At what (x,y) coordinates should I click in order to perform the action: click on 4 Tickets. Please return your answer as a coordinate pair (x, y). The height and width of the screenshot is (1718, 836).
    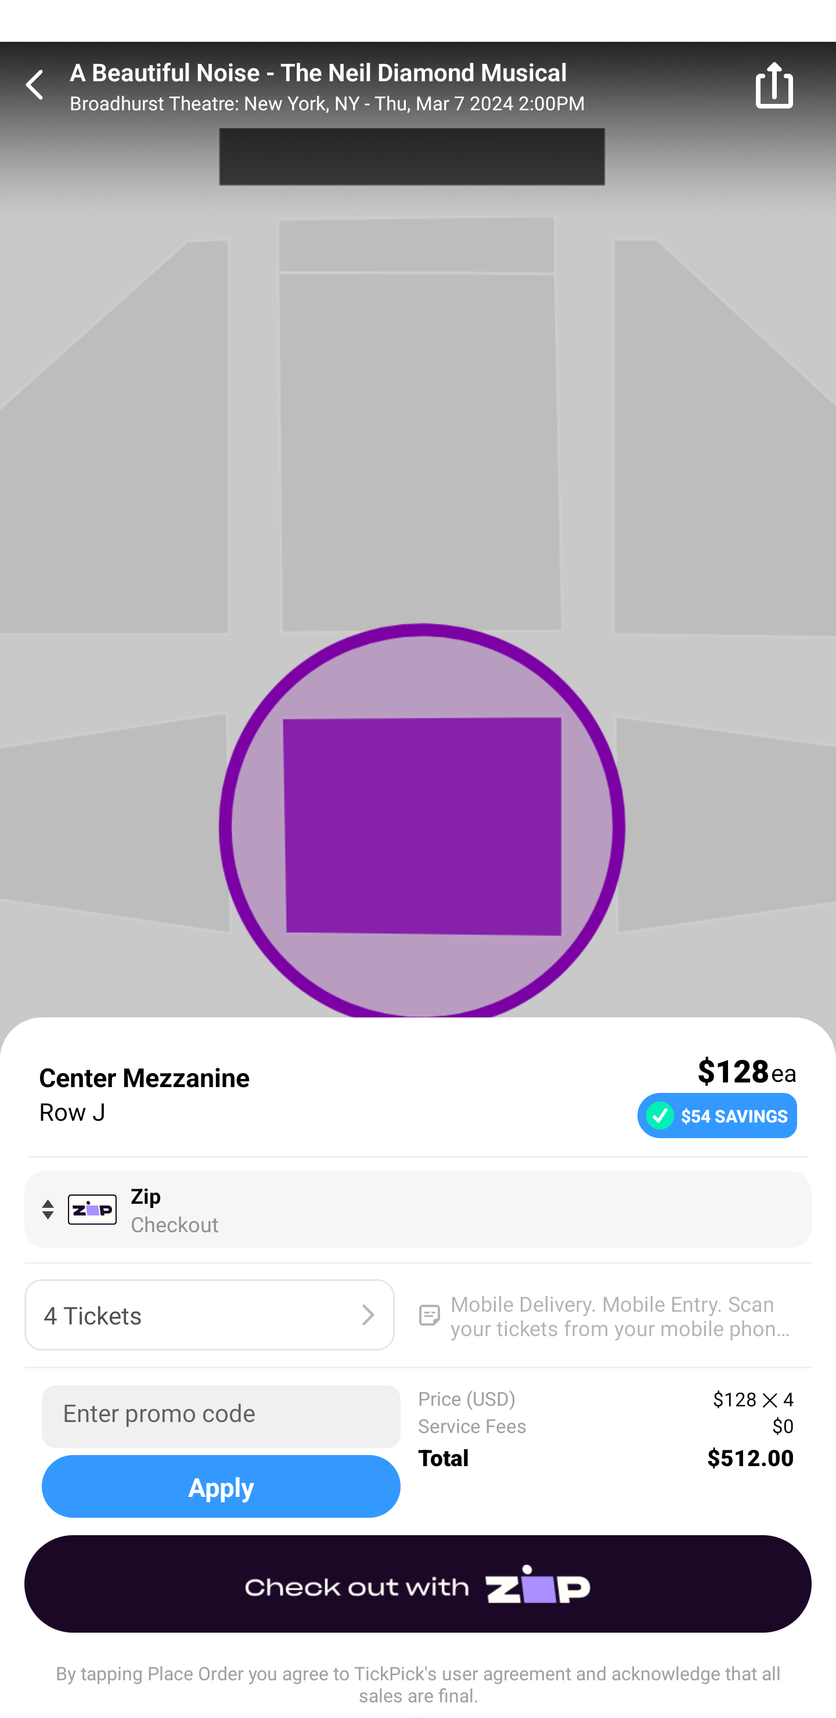
    Looking at the image, I should click on (209, 1315).